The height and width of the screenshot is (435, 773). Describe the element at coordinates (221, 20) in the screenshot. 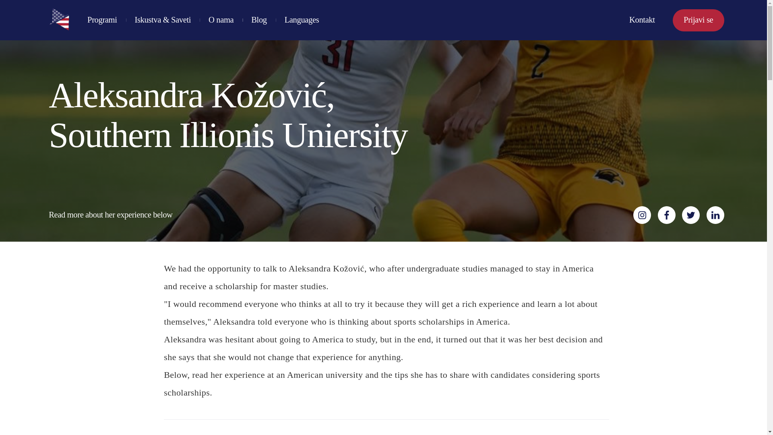

I see `O nama` at that location.